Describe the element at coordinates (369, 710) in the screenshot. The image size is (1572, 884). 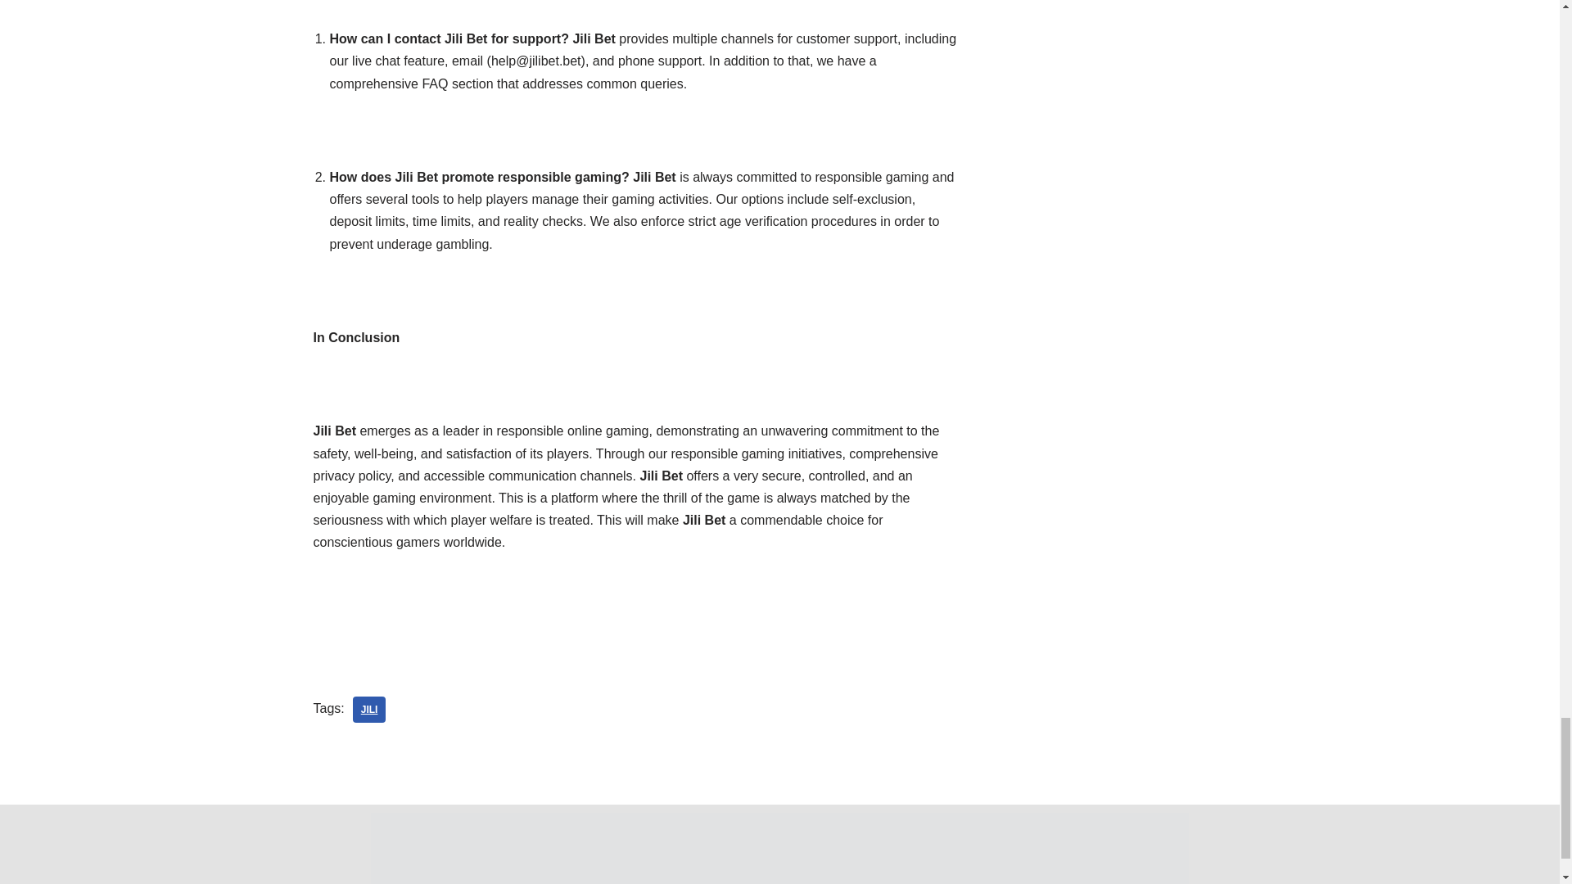
I see `Jili` at that location.